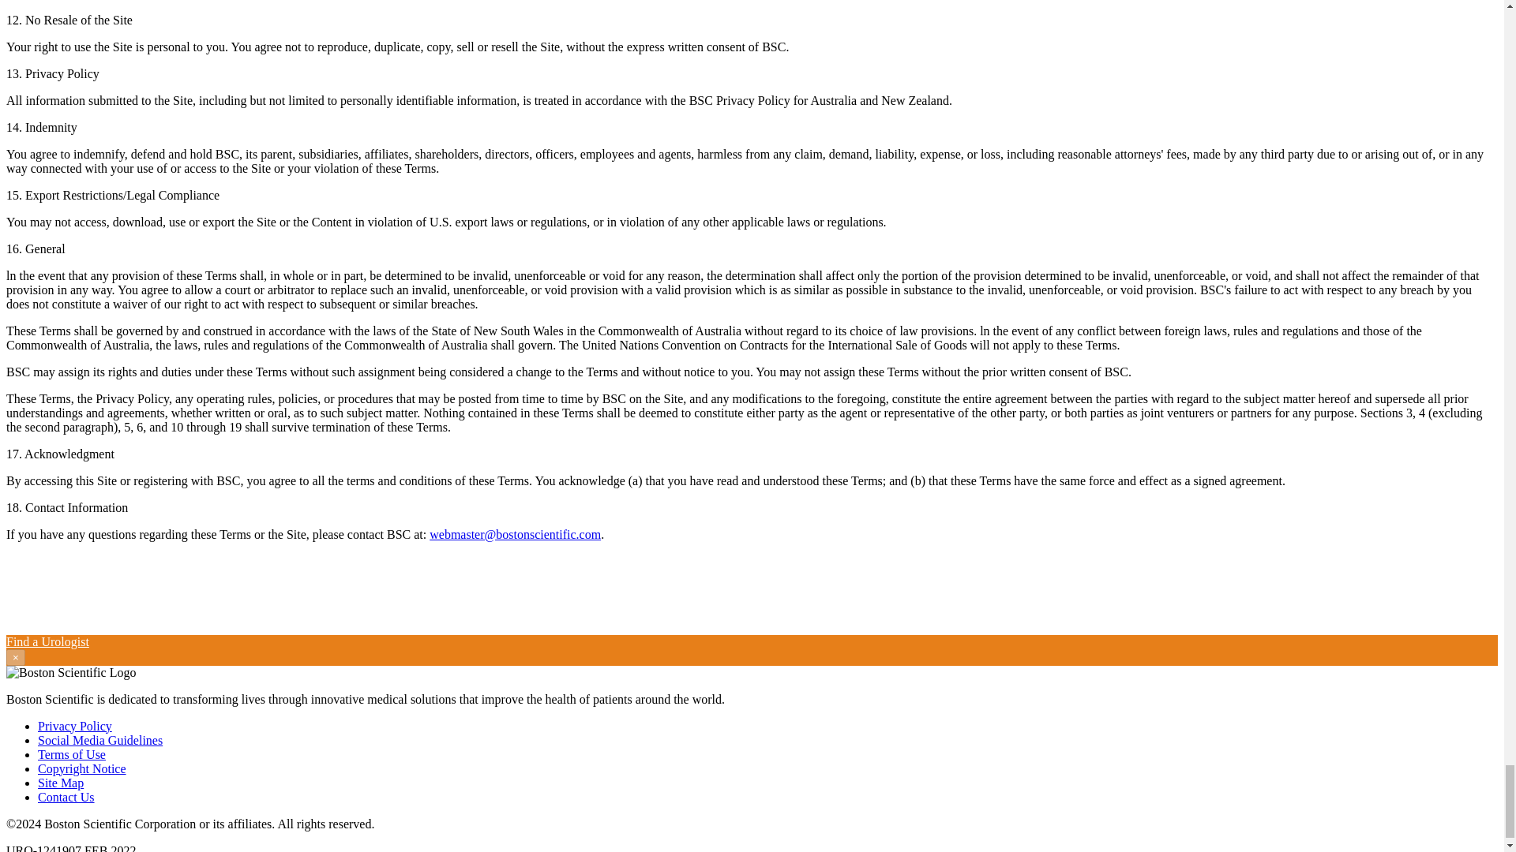  I want to click on Site Map, so click(60, 783).